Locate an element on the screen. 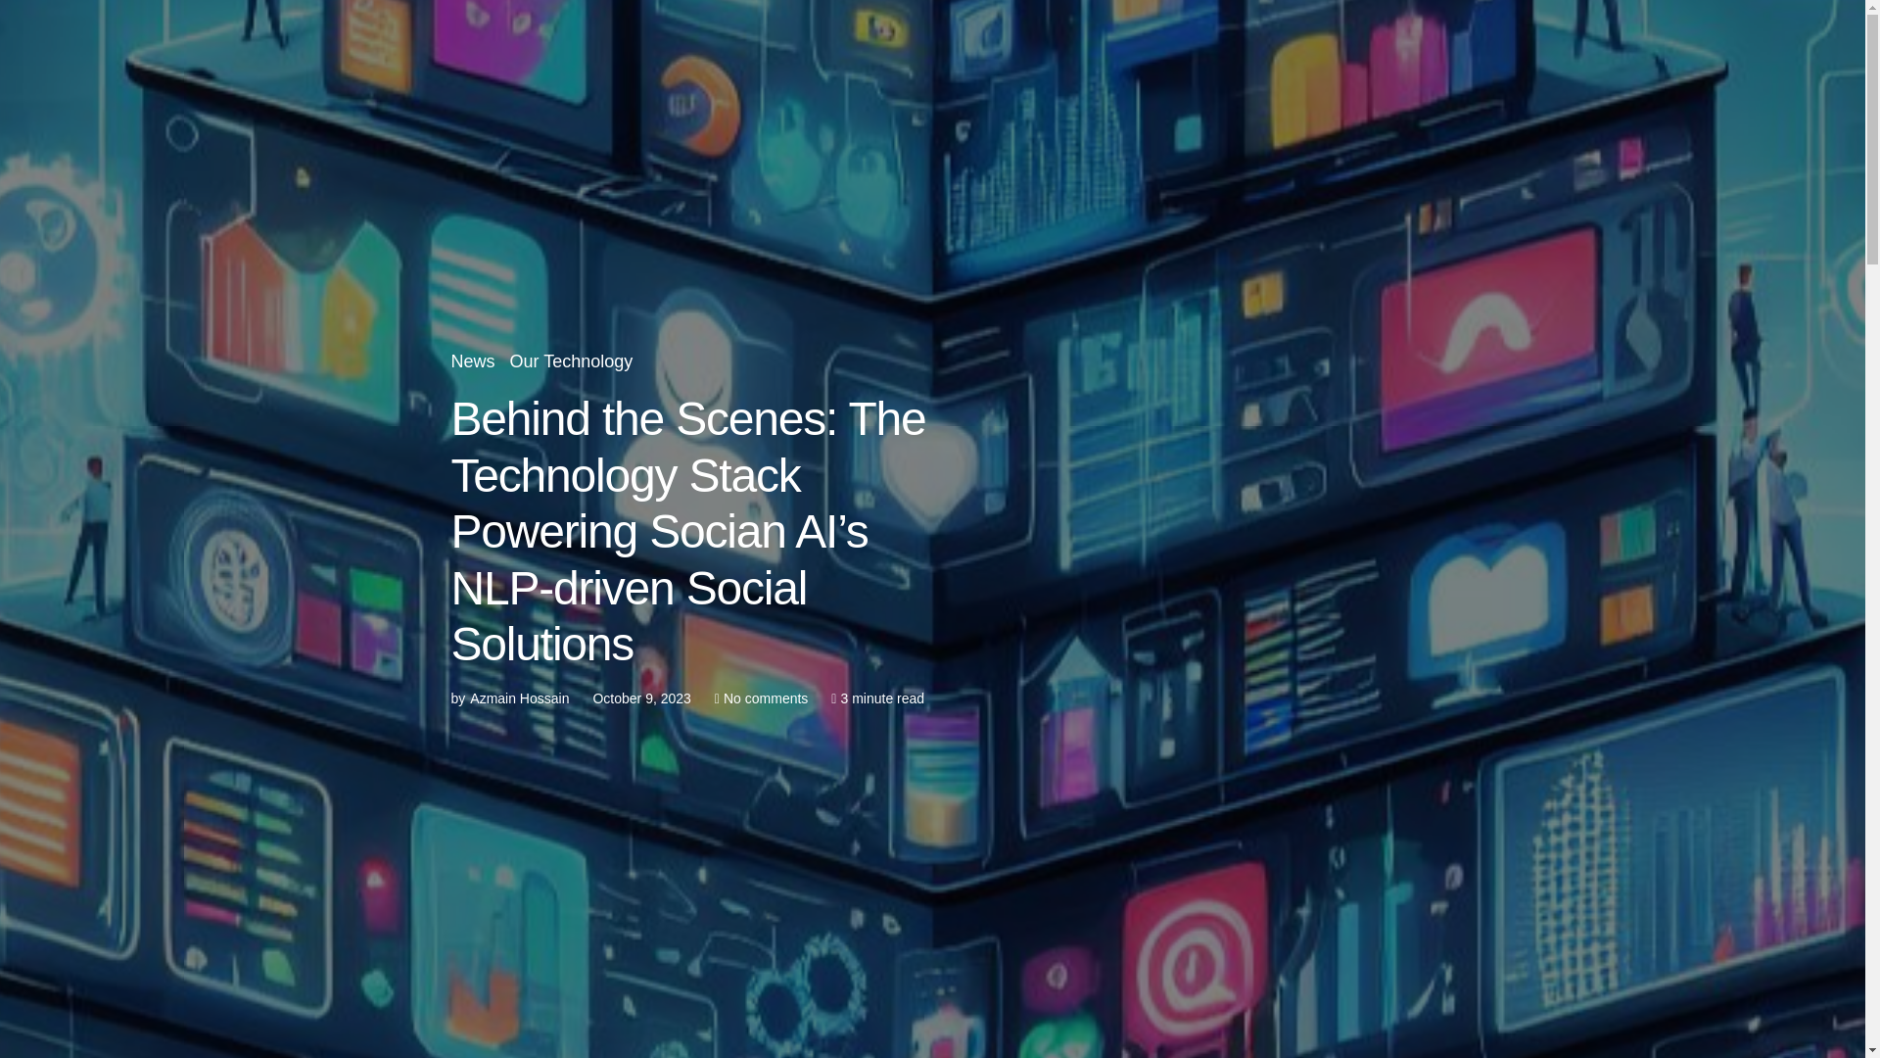 This screenshot has height=1058, width=1880. No comments is located at coordinates (766, 698).